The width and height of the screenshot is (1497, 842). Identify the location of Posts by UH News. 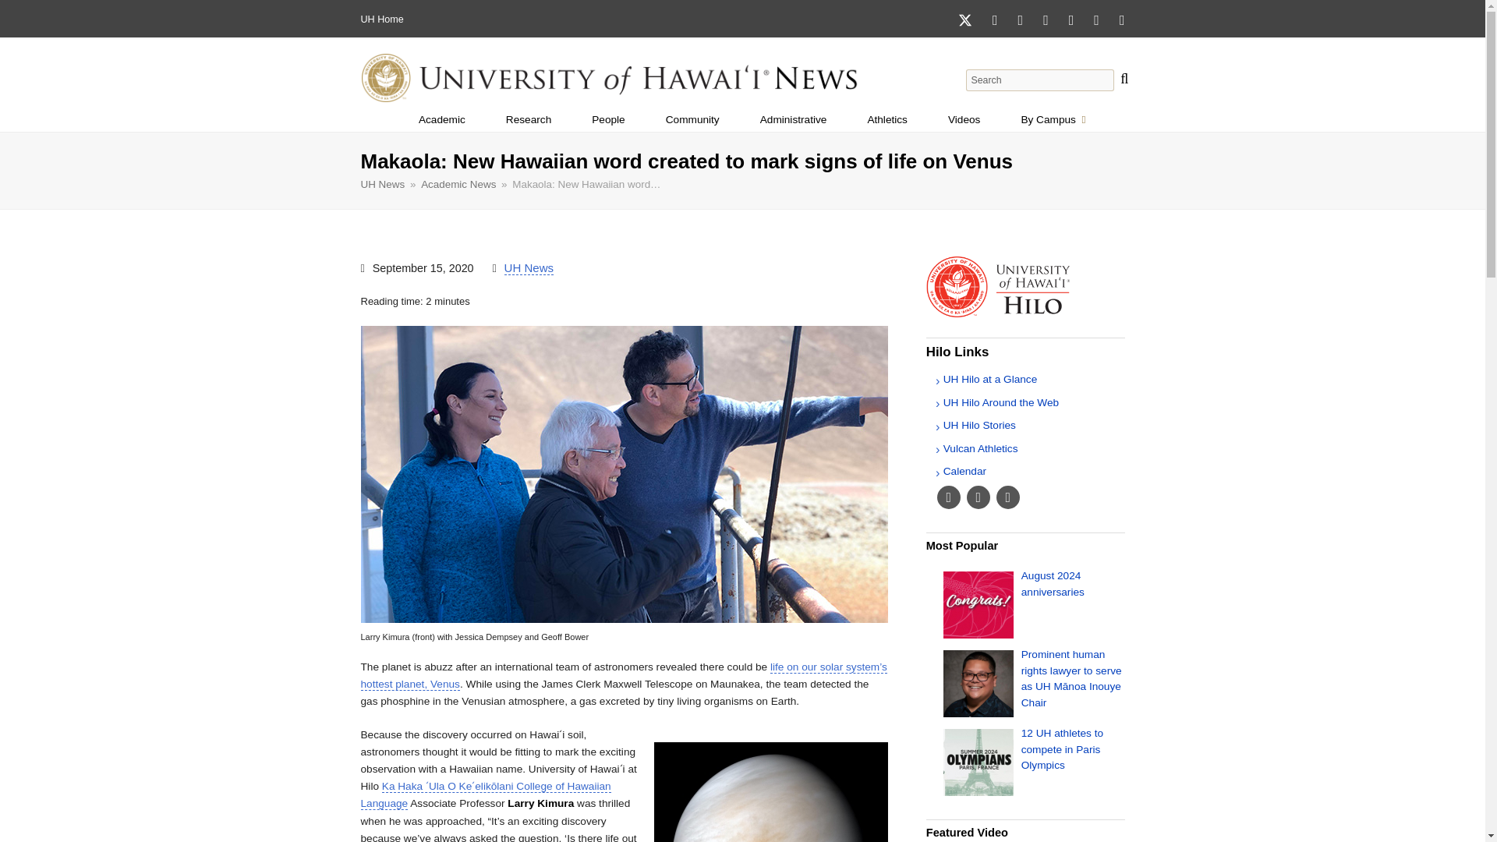
(529, 268).